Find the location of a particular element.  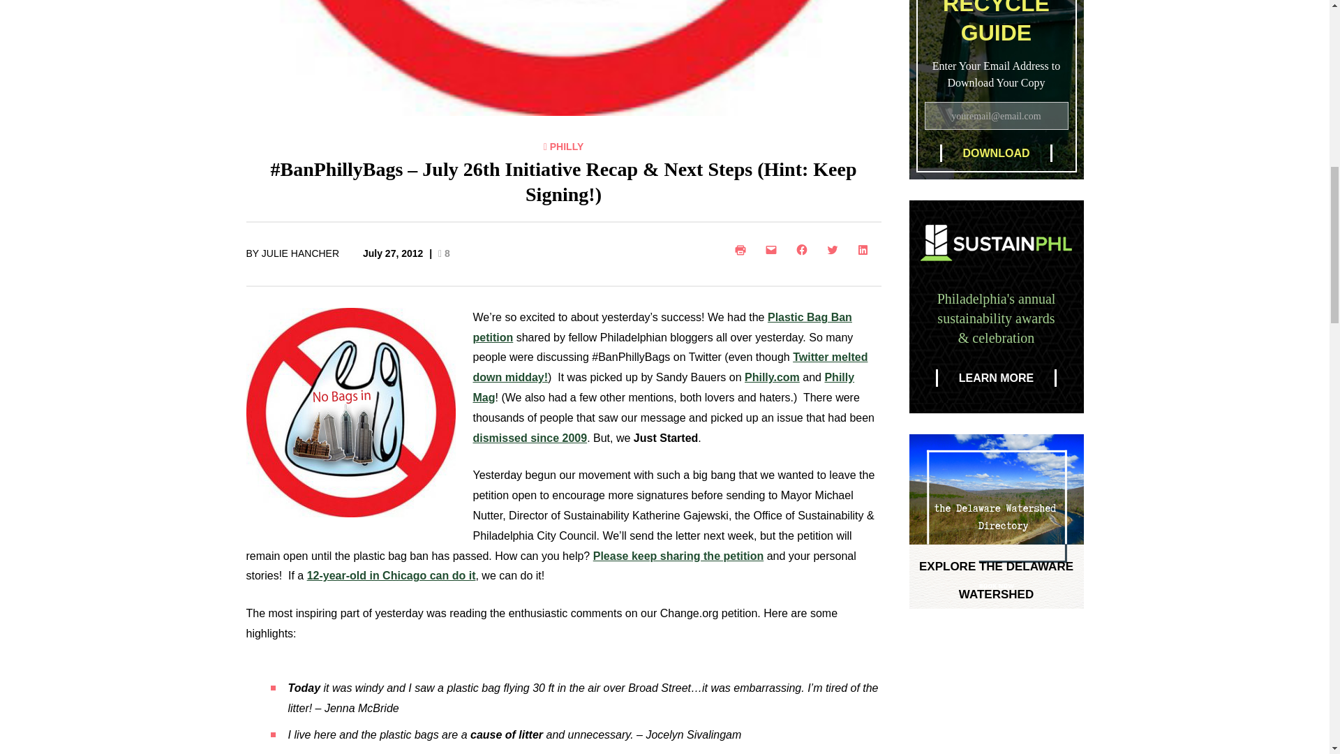

Click to share on Facebook is located at coordinates (804, 250).